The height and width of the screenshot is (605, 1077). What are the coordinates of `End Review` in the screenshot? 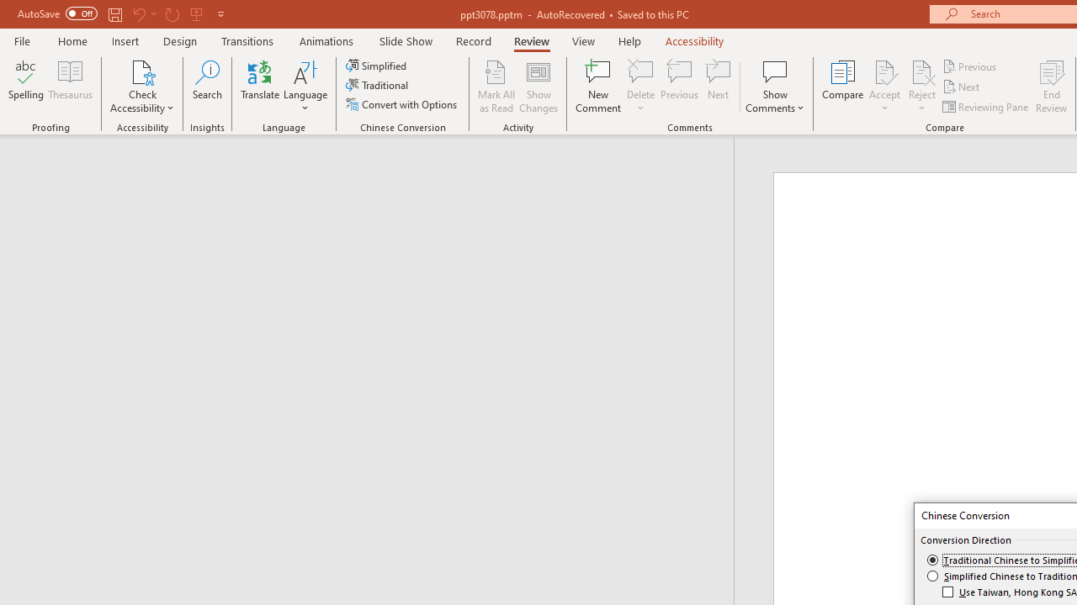 It's located at (1052, 86).